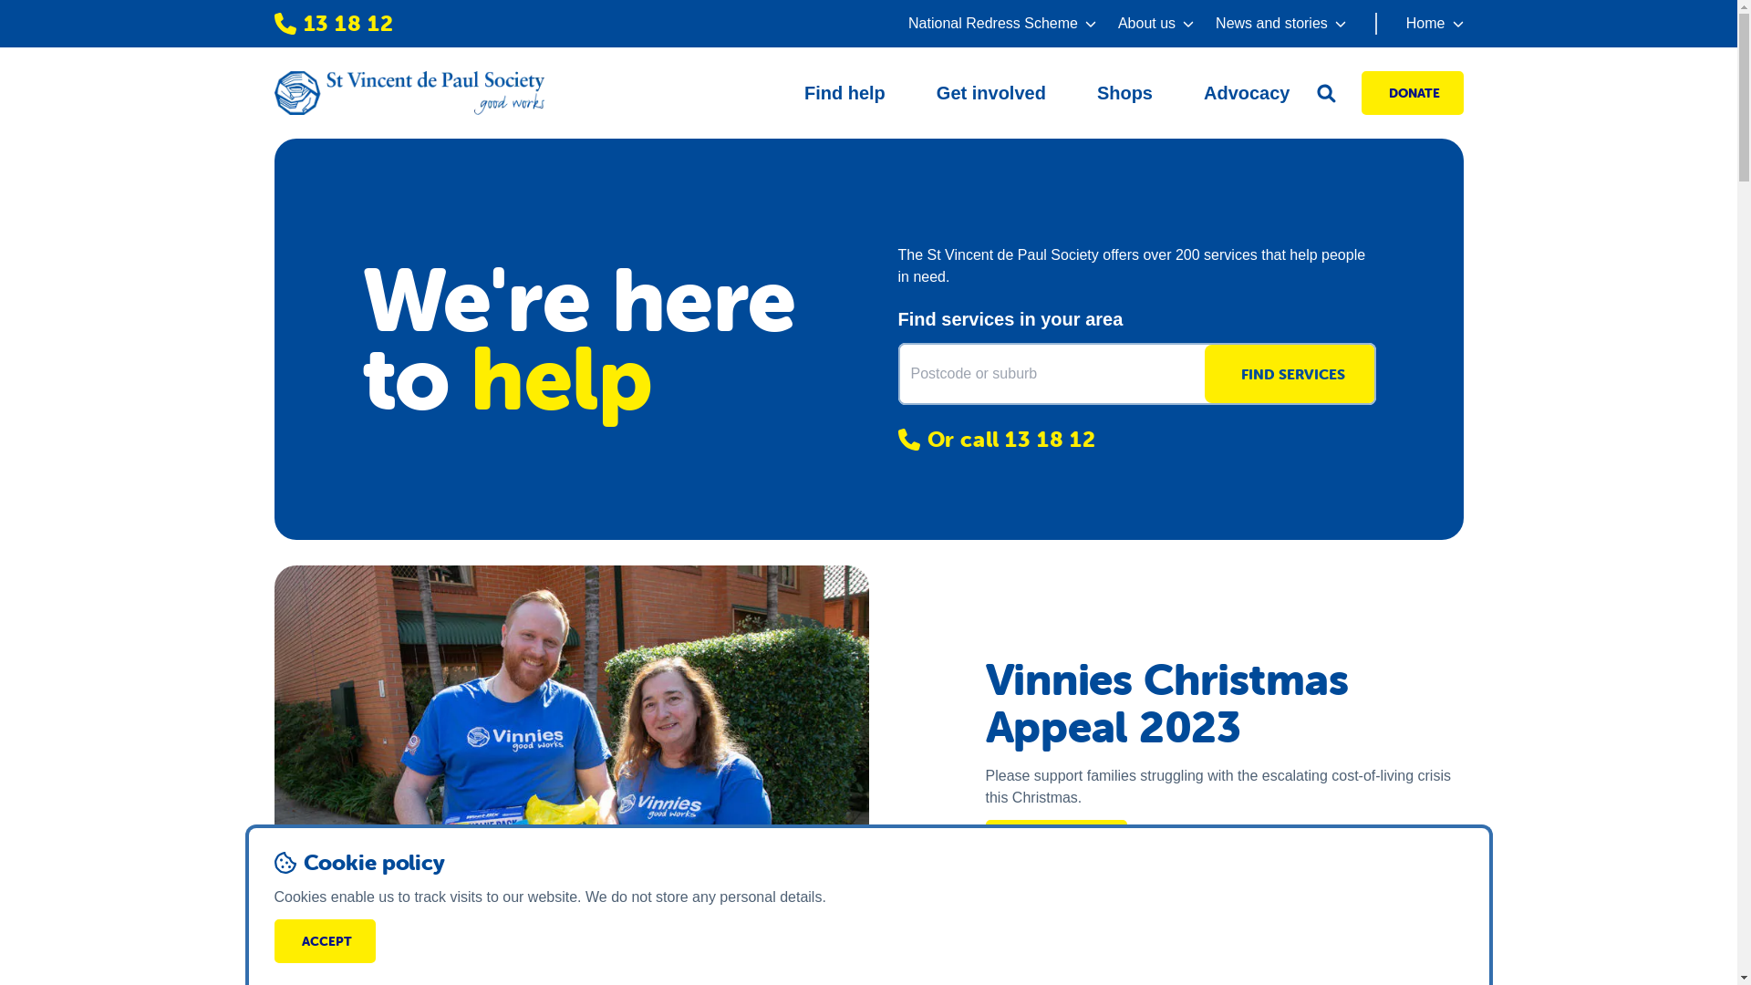 The image size is (1751, 985). Describe the element at coordinates (1248, 93) in the screenshot. I see `Advocacy` at that location.